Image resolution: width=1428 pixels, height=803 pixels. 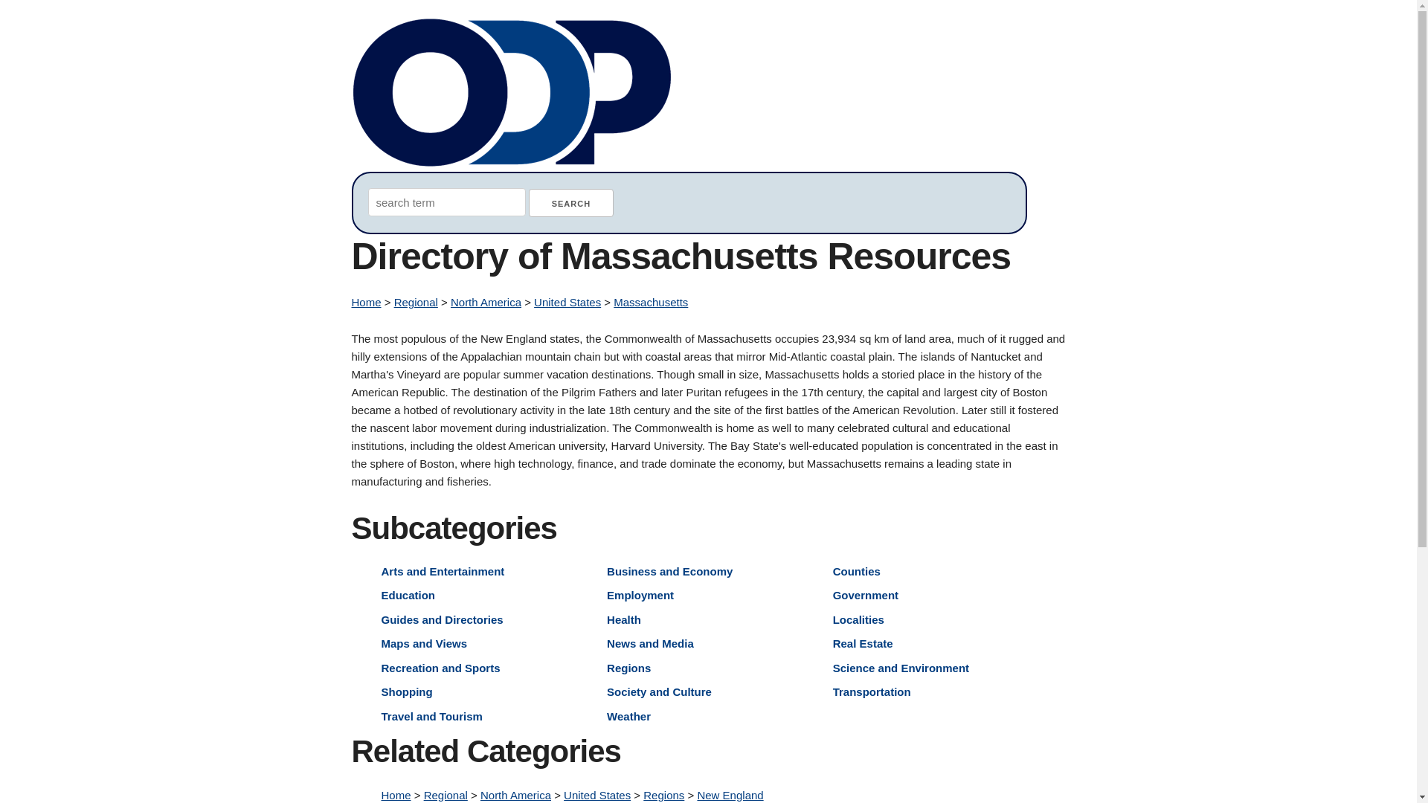 What do you see at coordinates (442, 619) in the screenshot?
I see `Guides and Directories` at bounding box center [442, 619].